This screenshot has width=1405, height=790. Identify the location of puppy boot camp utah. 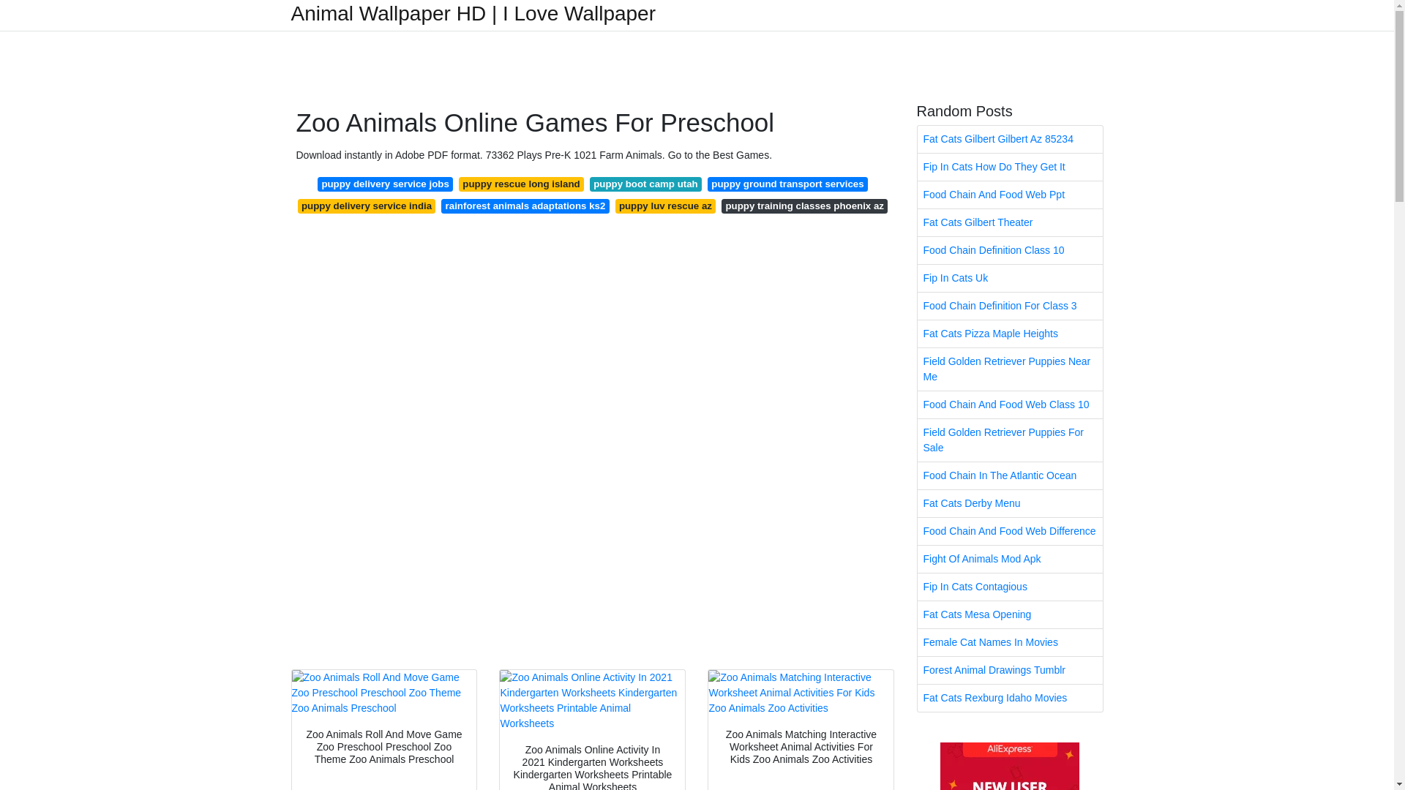
(645, 184).